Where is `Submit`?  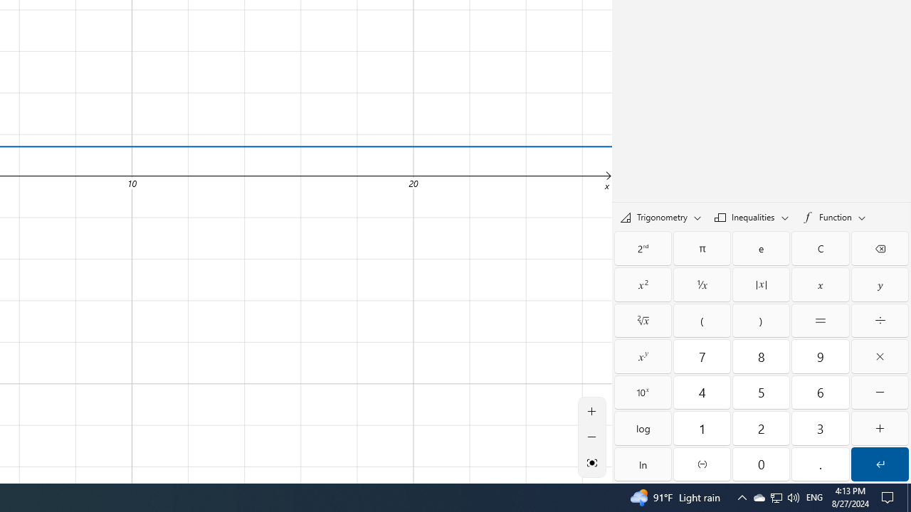 Submit is located at coordinates (880, 464).